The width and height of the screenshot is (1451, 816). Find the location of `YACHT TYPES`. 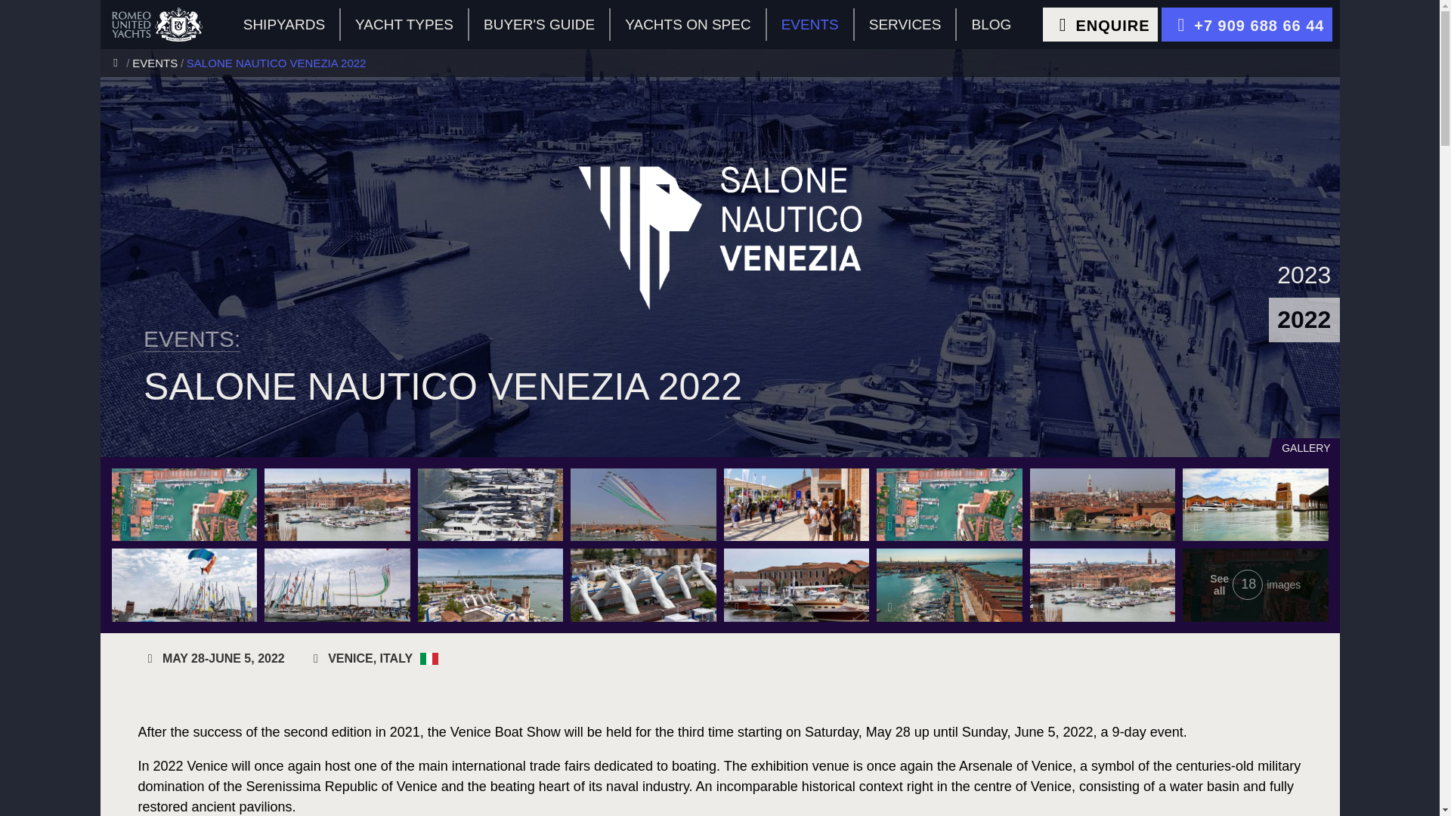

YACHT TYPES is located at coordinates (405, 24).